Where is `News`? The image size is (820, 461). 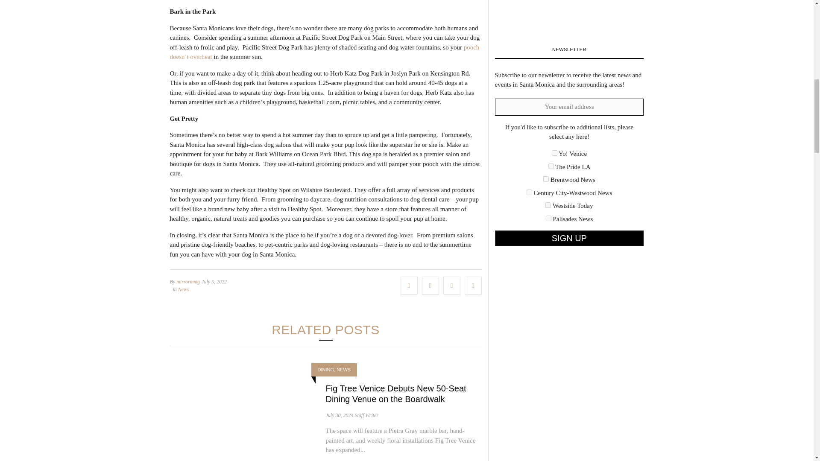
News is located at coordinates (184, 289).